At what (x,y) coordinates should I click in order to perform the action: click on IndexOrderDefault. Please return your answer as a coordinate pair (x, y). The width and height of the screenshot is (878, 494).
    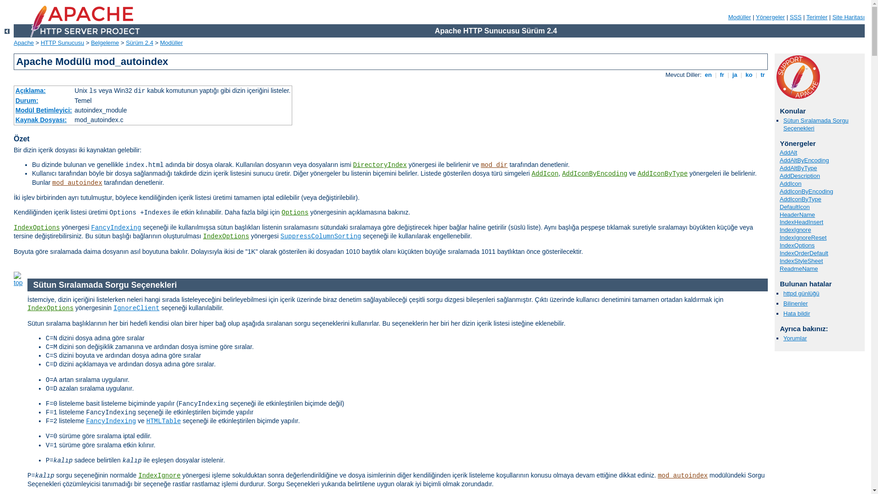
    Looking at the image, I should click on (804, 253).